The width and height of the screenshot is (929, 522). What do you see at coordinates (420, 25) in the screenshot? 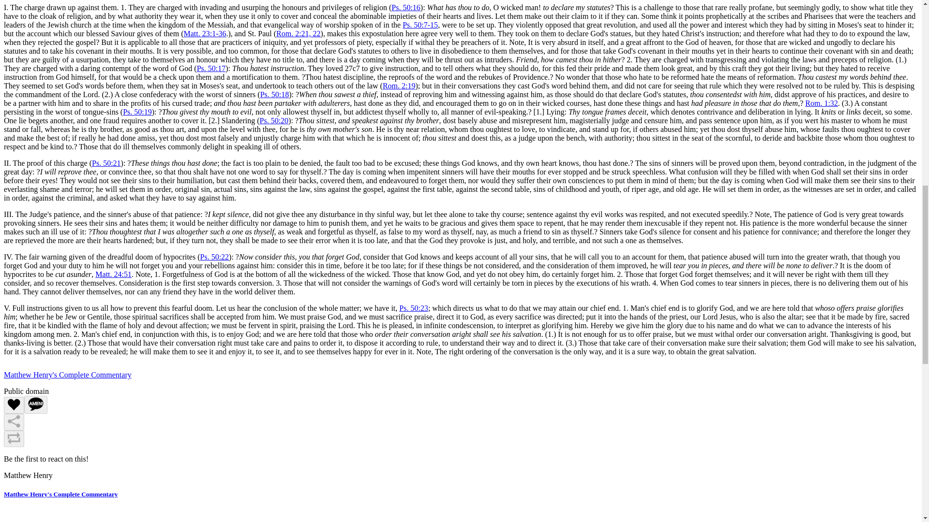
I see `Bible Passages - Ps. 50:7-15 - click to view detail` at bounding box center [420, 25].